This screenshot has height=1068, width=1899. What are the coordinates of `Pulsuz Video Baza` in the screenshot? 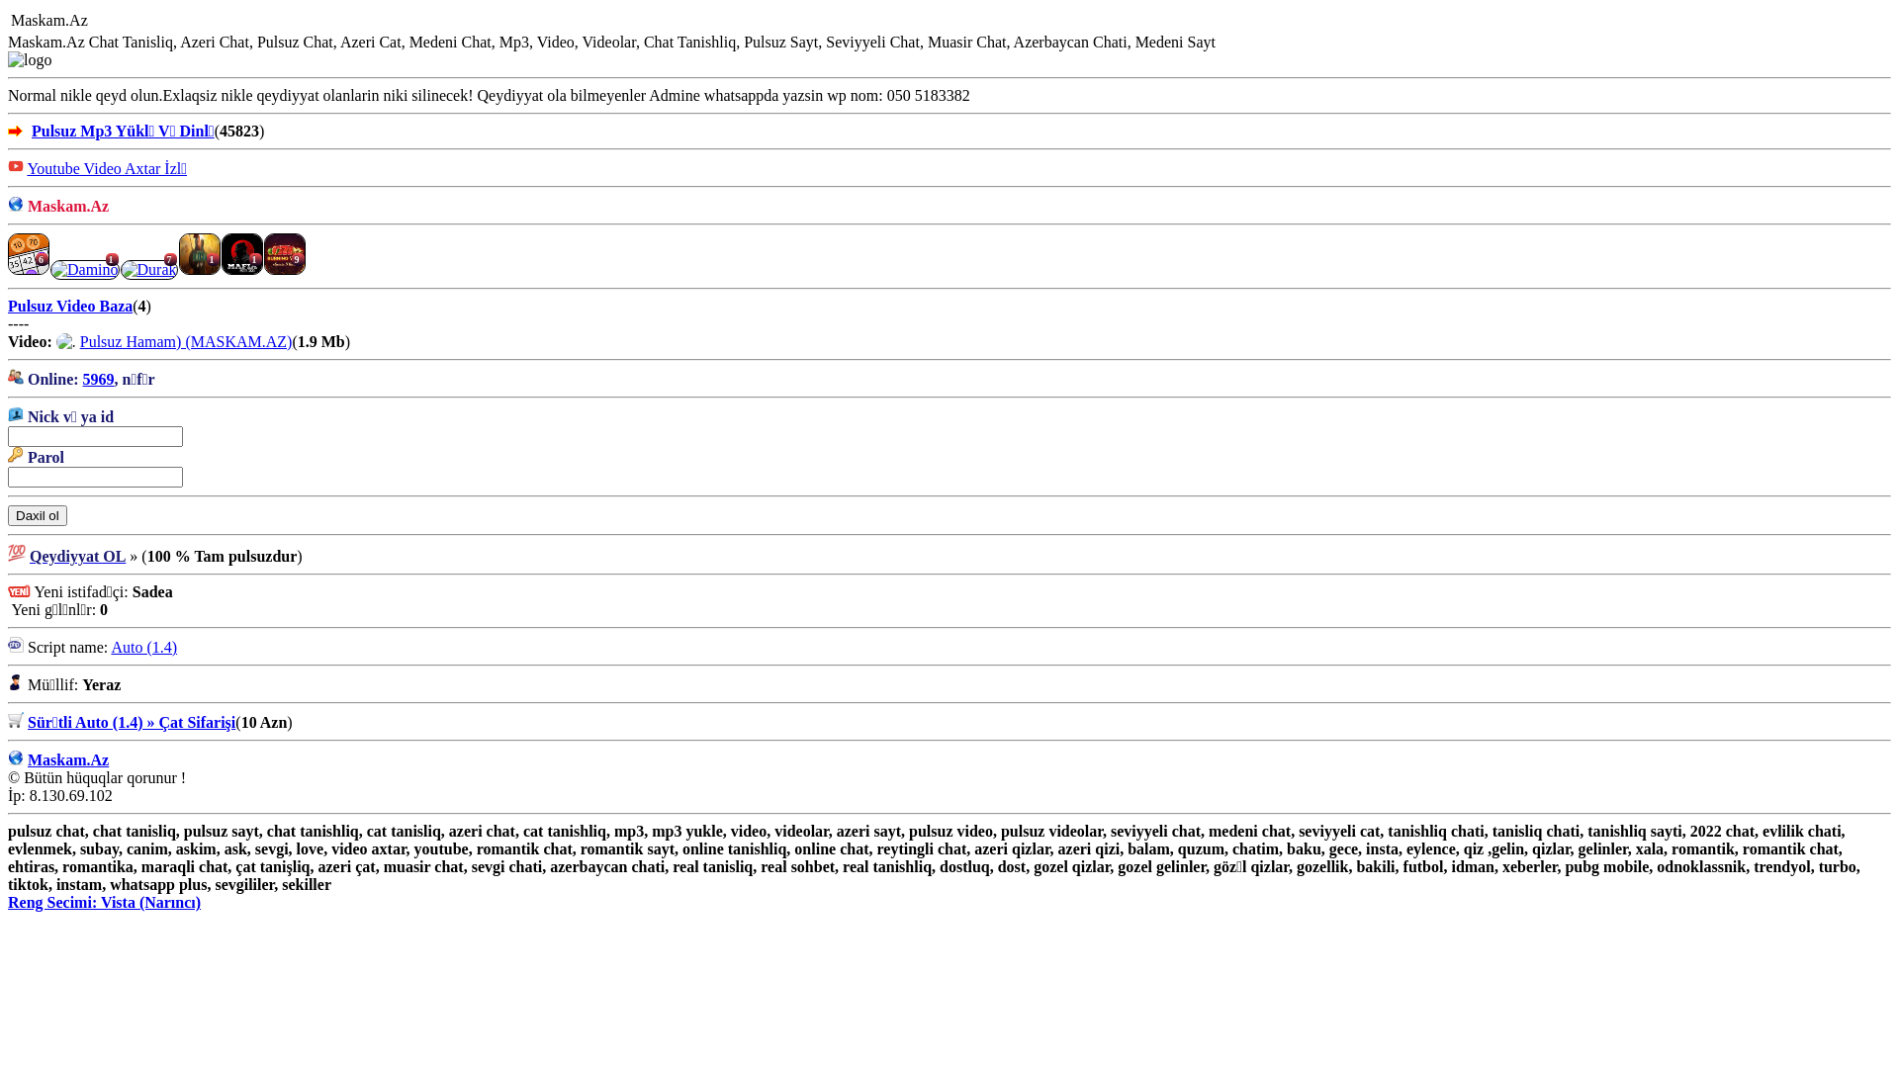 It's located at (70, 307).